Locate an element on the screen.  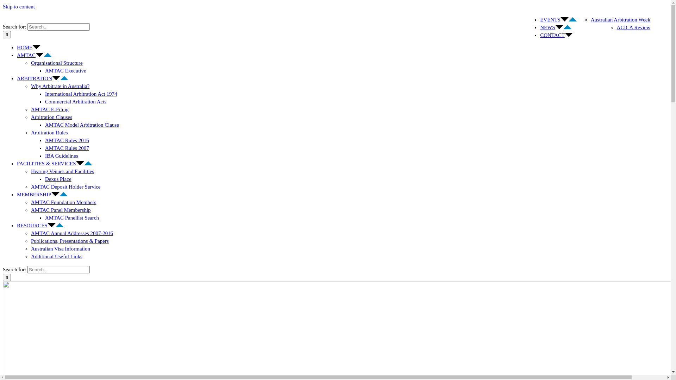
HOME is located at coordinates (29, 47).